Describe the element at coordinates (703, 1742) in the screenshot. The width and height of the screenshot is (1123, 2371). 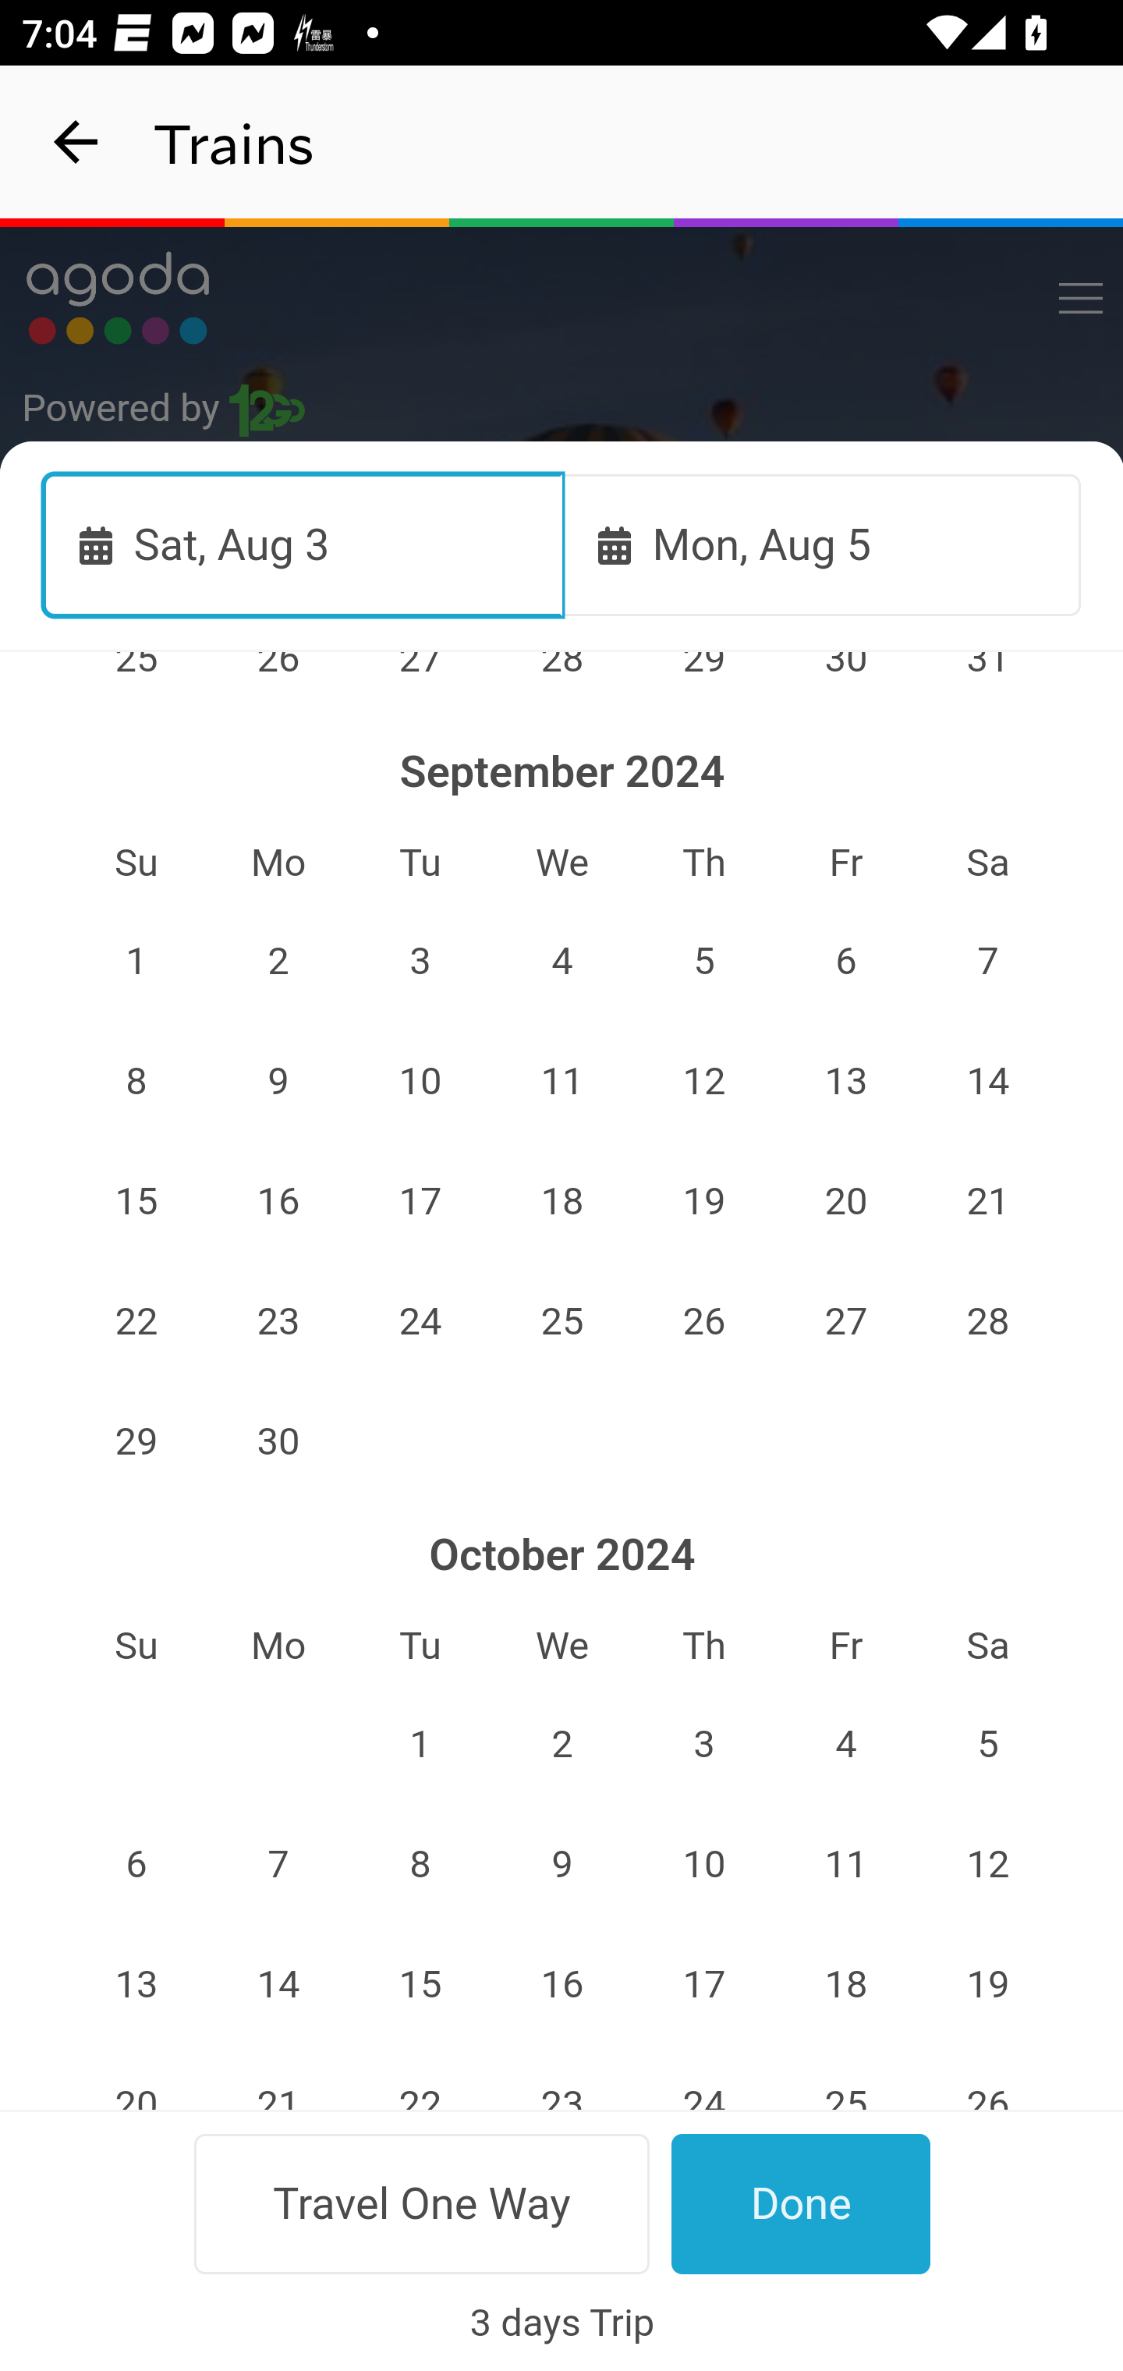
I see `3` at that location.